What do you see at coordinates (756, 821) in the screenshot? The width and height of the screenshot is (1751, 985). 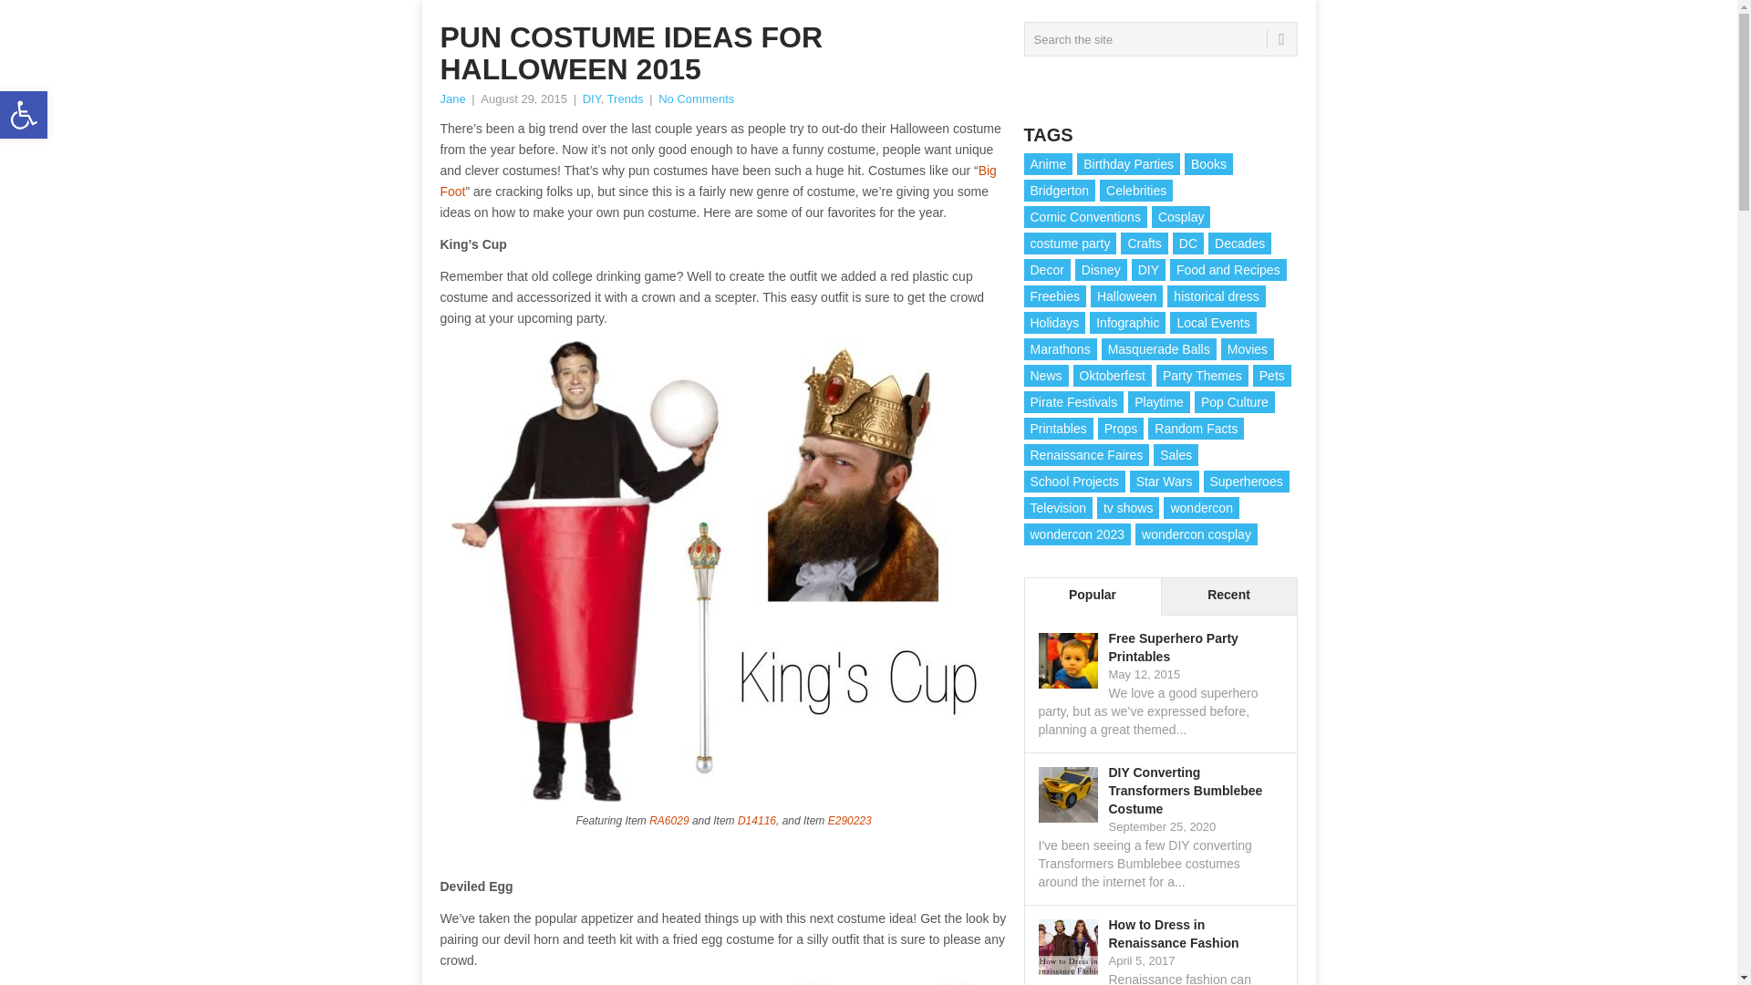 I see `D14116` at bounding box center [756, 821].